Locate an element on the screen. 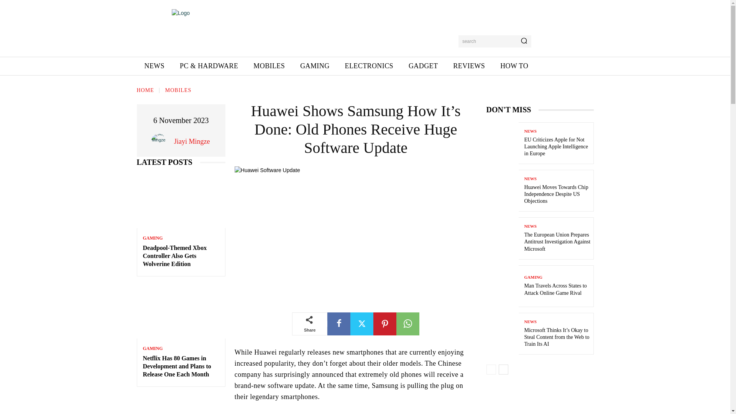 The width and height of the screenshot is (736, 414). HOW TO is located at coordinates (514, 66).